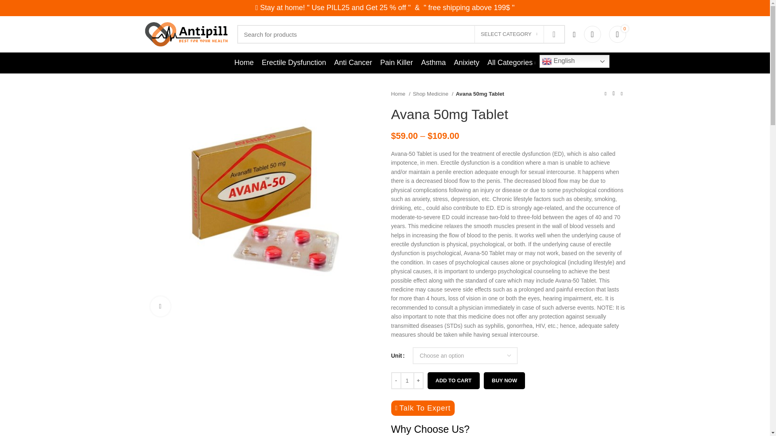 The height and width of the screenshot is (436, 776). I want to click on Search for products, so click(401, 34).